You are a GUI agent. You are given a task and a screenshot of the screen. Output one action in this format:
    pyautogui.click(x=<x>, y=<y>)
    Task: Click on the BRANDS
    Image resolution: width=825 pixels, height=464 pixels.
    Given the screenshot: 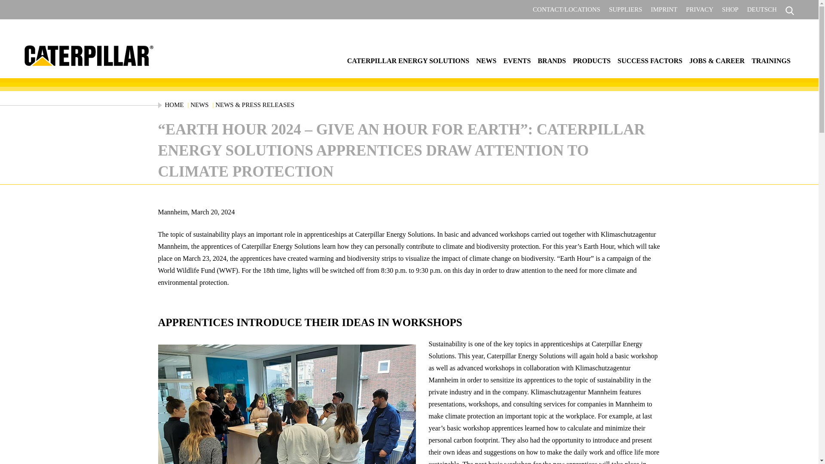 What is the action you would take?
    pyautogui.click(x=551, y=61)
    